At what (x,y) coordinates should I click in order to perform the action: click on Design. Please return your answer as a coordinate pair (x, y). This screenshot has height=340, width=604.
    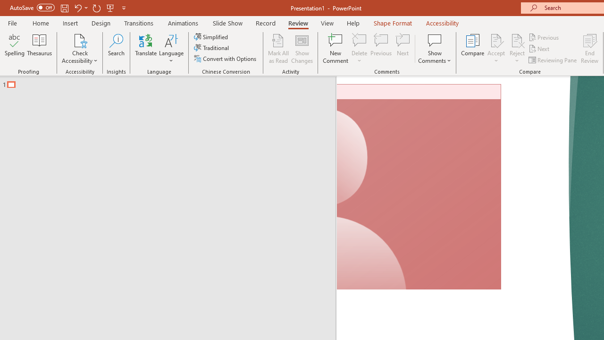
    Looking at the image, I should click on (101, 23).